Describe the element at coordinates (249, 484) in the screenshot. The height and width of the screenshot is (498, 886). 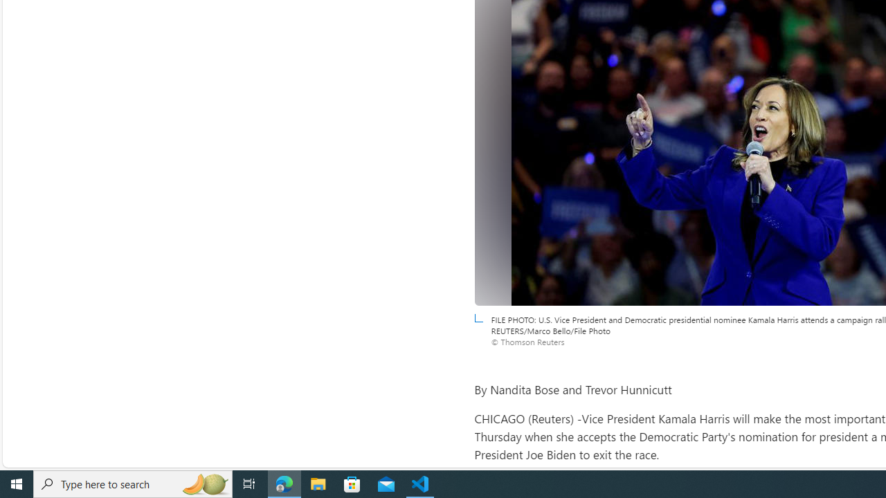
I see `Task View` at that location.